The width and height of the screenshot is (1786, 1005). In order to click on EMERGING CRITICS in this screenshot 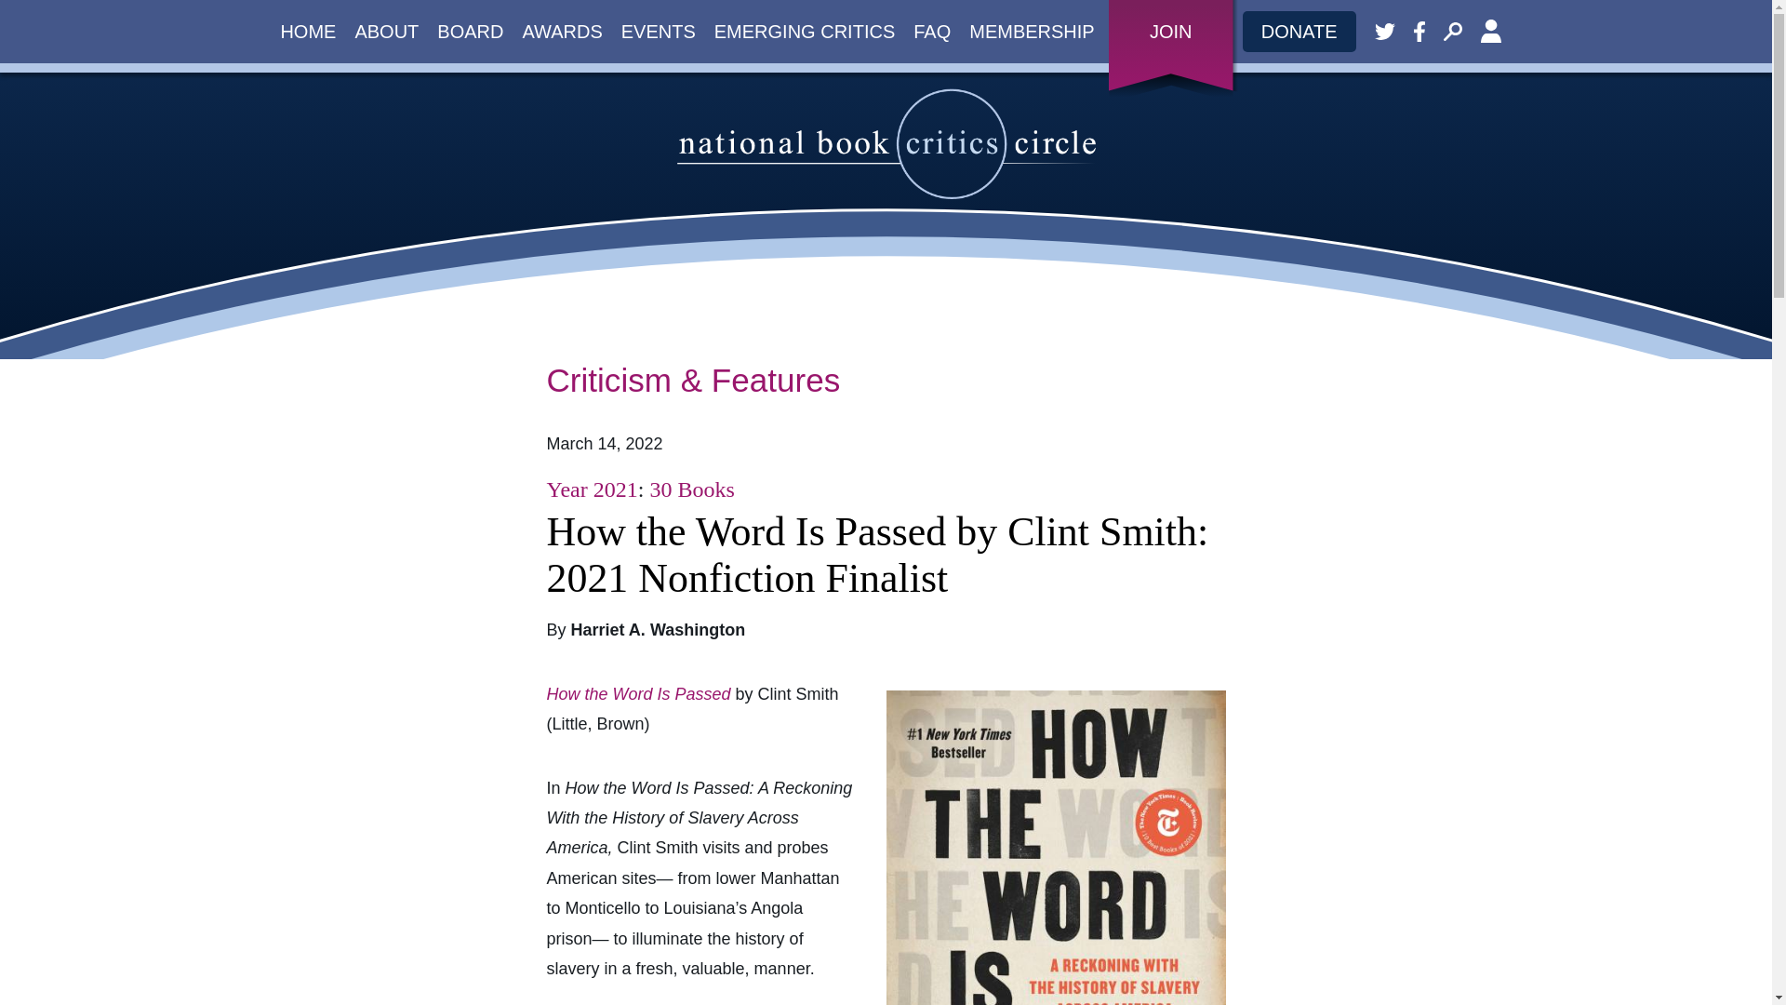, I will do `click(804, 32)`.